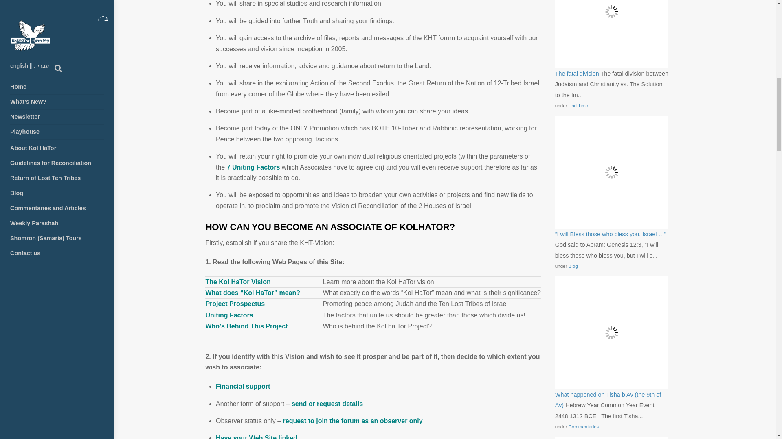  I want to click on 7 Uniting Factors, so click(253, 167).